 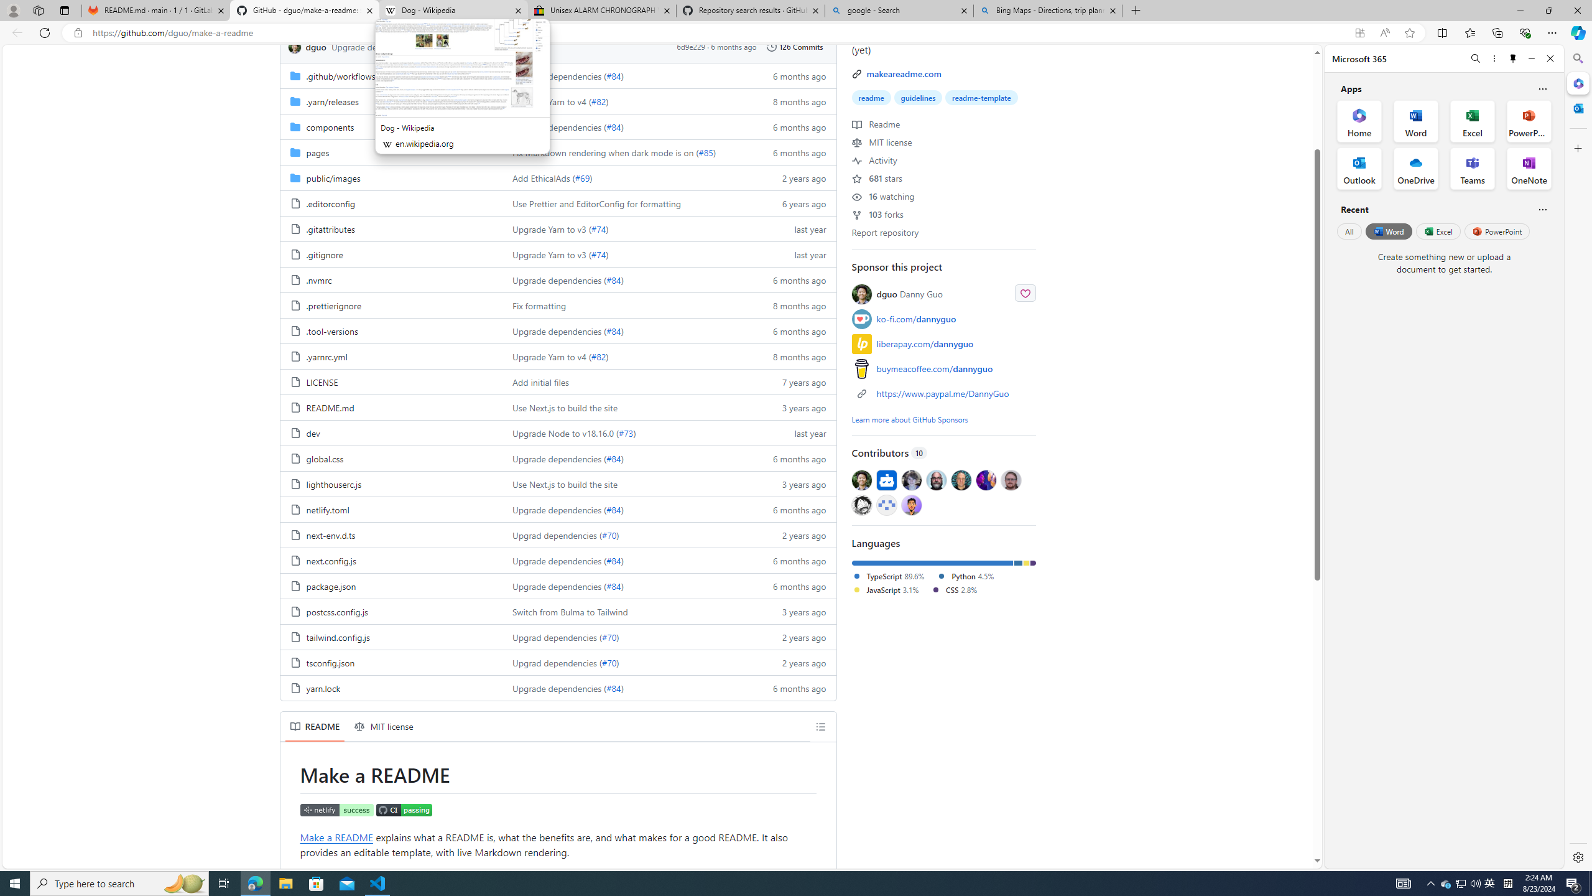 What do you see at coordinates (566, 432) in the screenshot?
I see `Upgrade Node to v18.16.0 (` at bounding box center [566, 432].